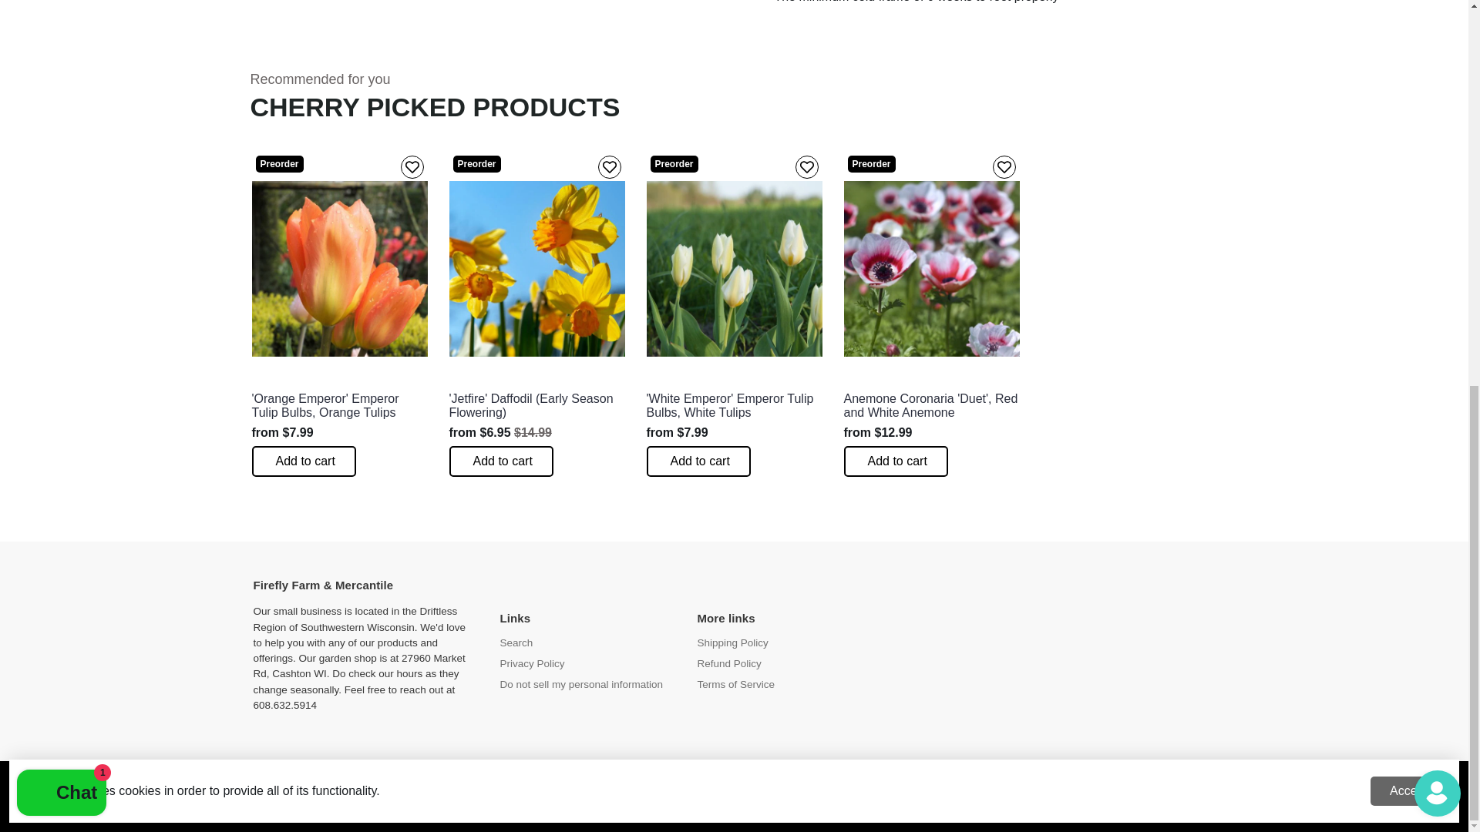 The width and height of the screenshot is (1480, 832). Describe the element at coordinates (572, 807) in the screenshot. I see `American Express` at that location.